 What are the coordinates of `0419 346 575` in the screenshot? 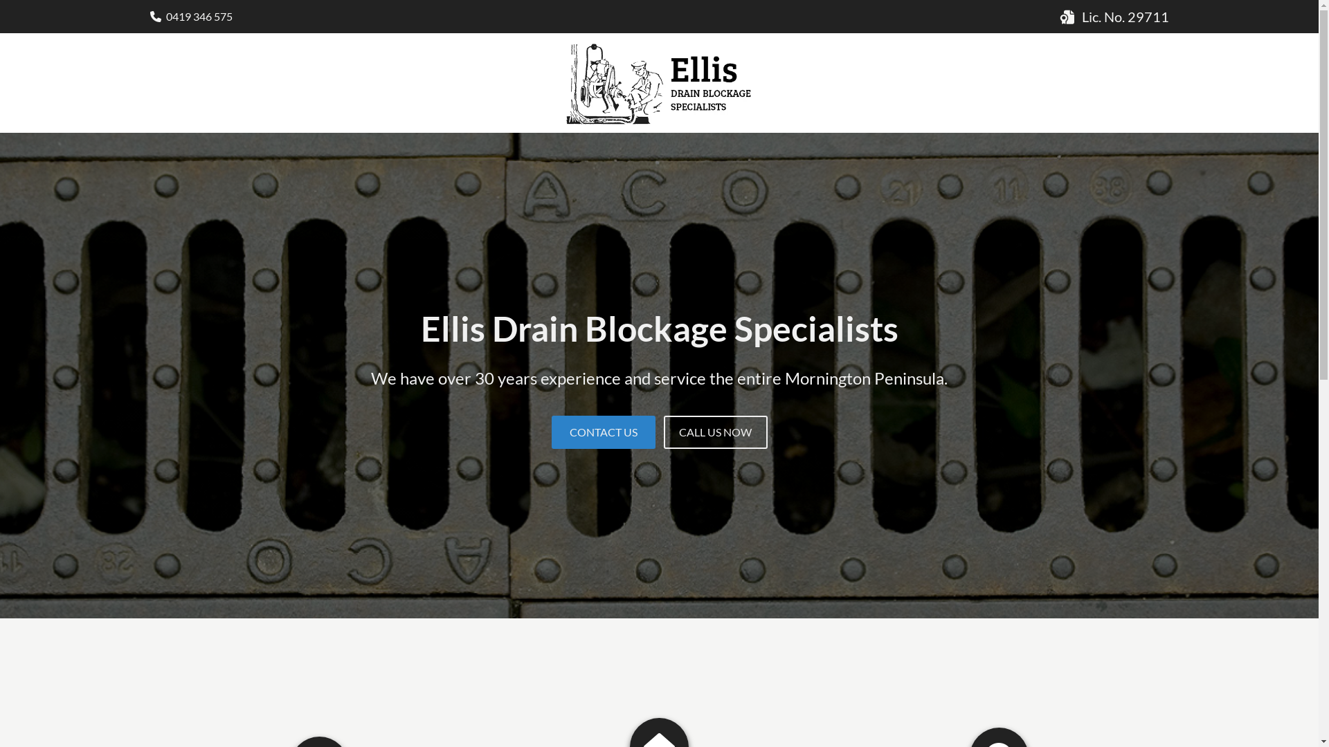 It's located at (199, 17).